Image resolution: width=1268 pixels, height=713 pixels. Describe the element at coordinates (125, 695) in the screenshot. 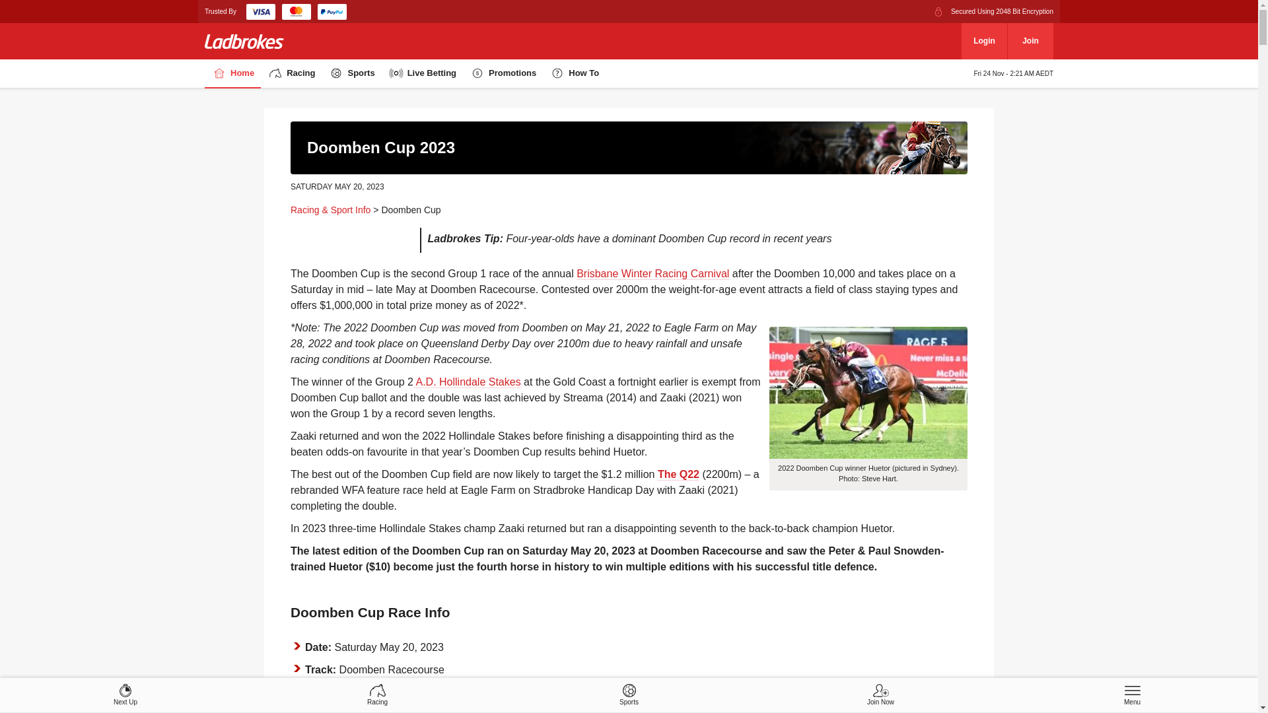

I see `Next Up` at that location.